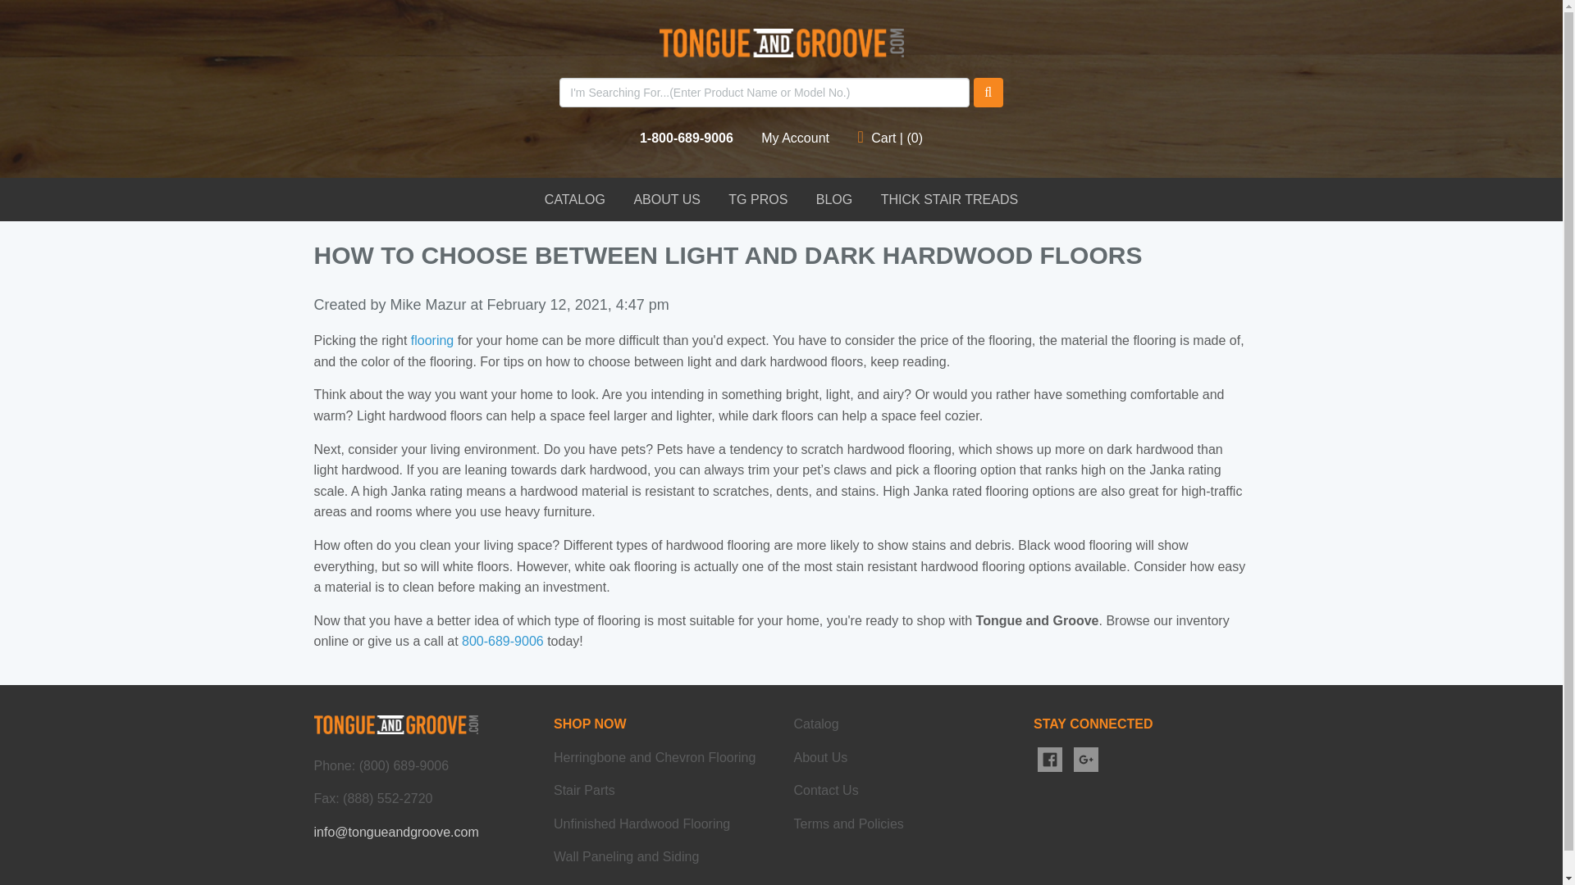 The image size is (1575, 885). Describe the element at coordinates (502, 641) in the screenshot. I see `Custom Hardwood Flooring` at that location.